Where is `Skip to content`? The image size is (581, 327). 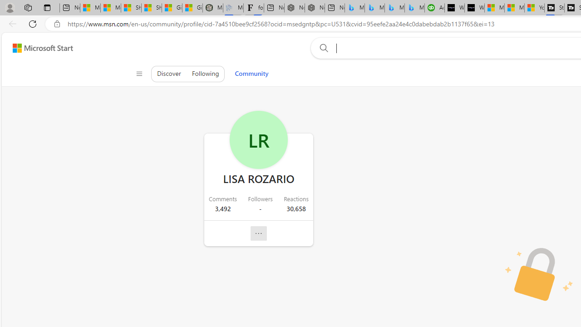 Skip to content is located at coordinates (39, 48).